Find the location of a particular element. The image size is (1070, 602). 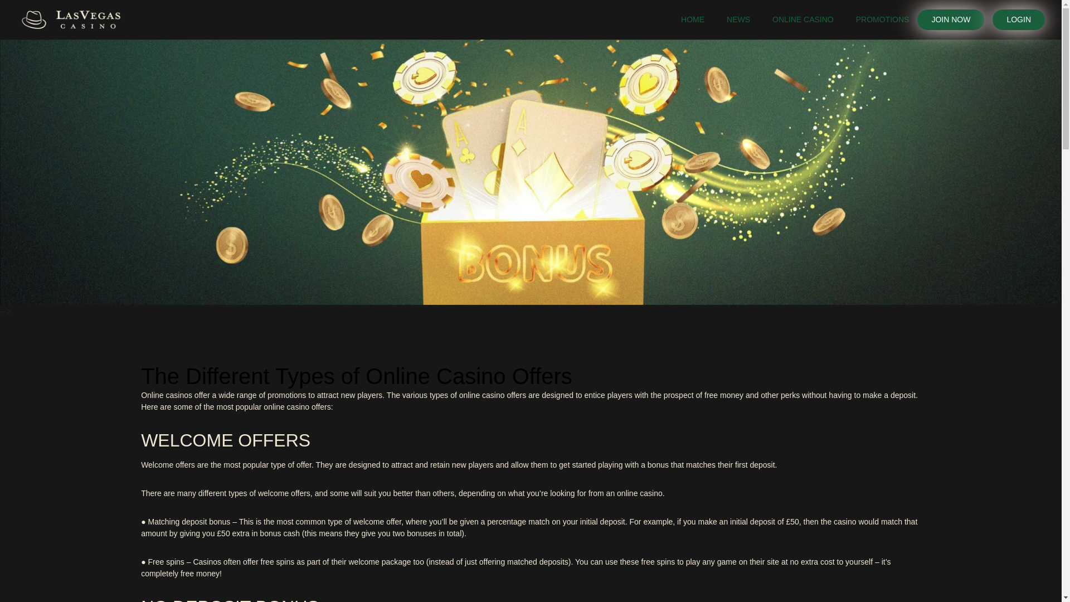

PROMOTIONS is located at coordinates (883, 20).